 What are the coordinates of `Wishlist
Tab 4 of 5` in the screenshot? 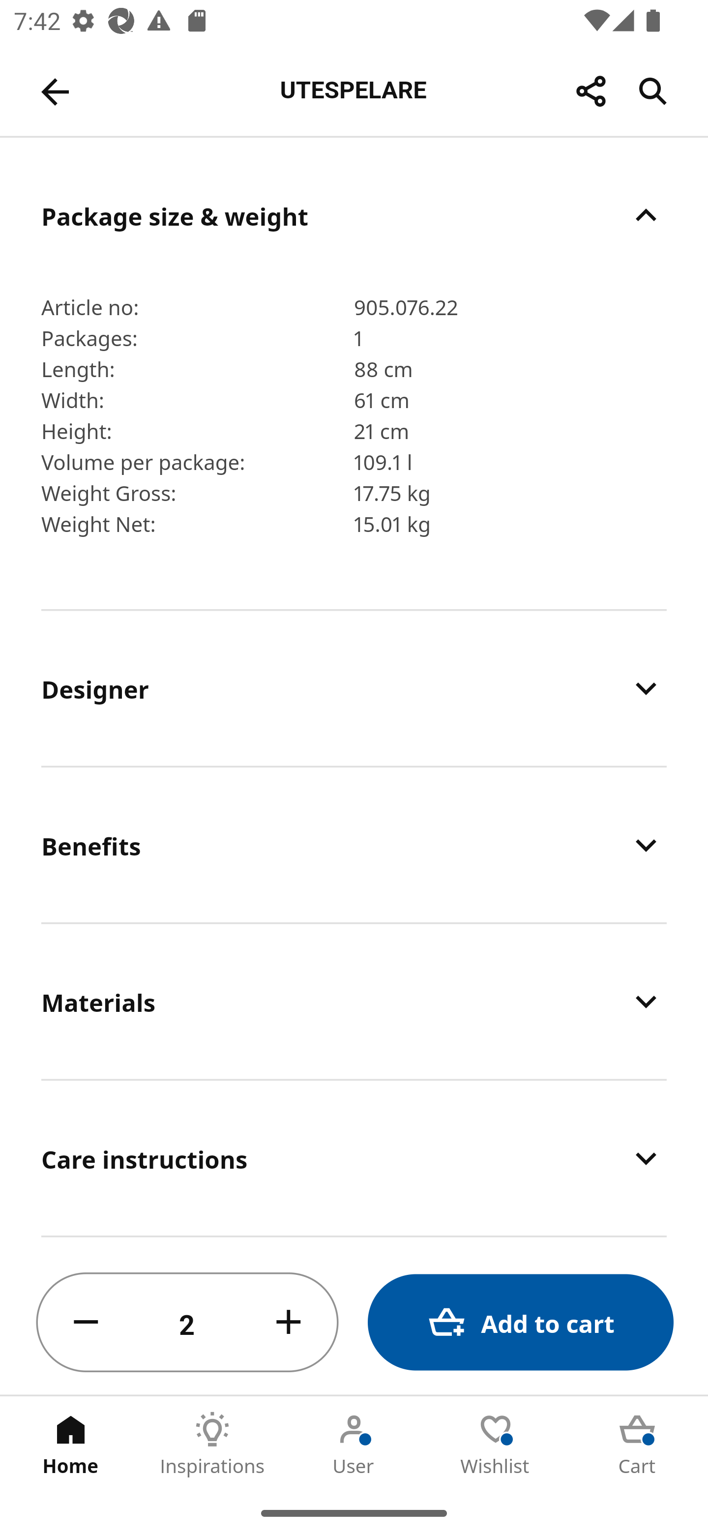 It's located at (496, 1444).